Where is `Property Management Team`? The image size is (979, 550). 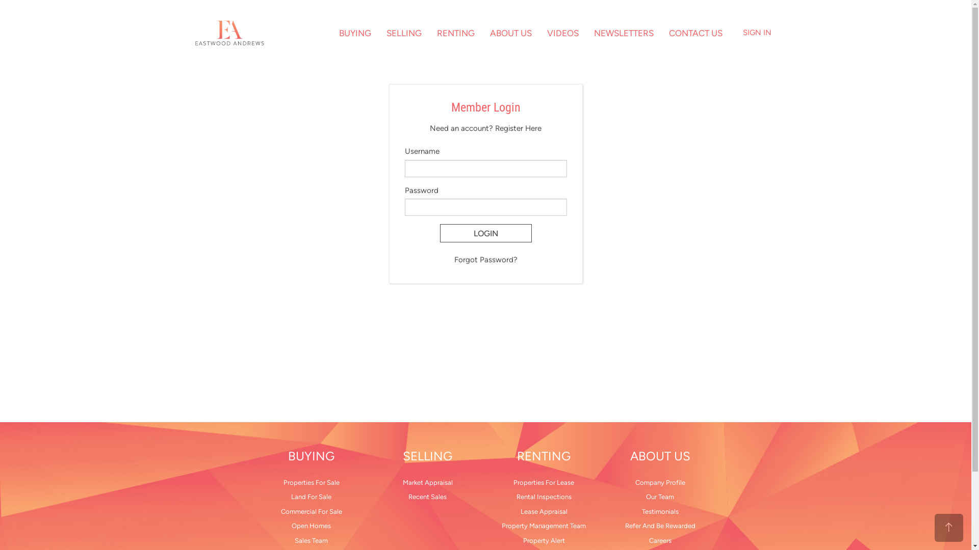
Property Management Team is located at coordinates (544, 527).